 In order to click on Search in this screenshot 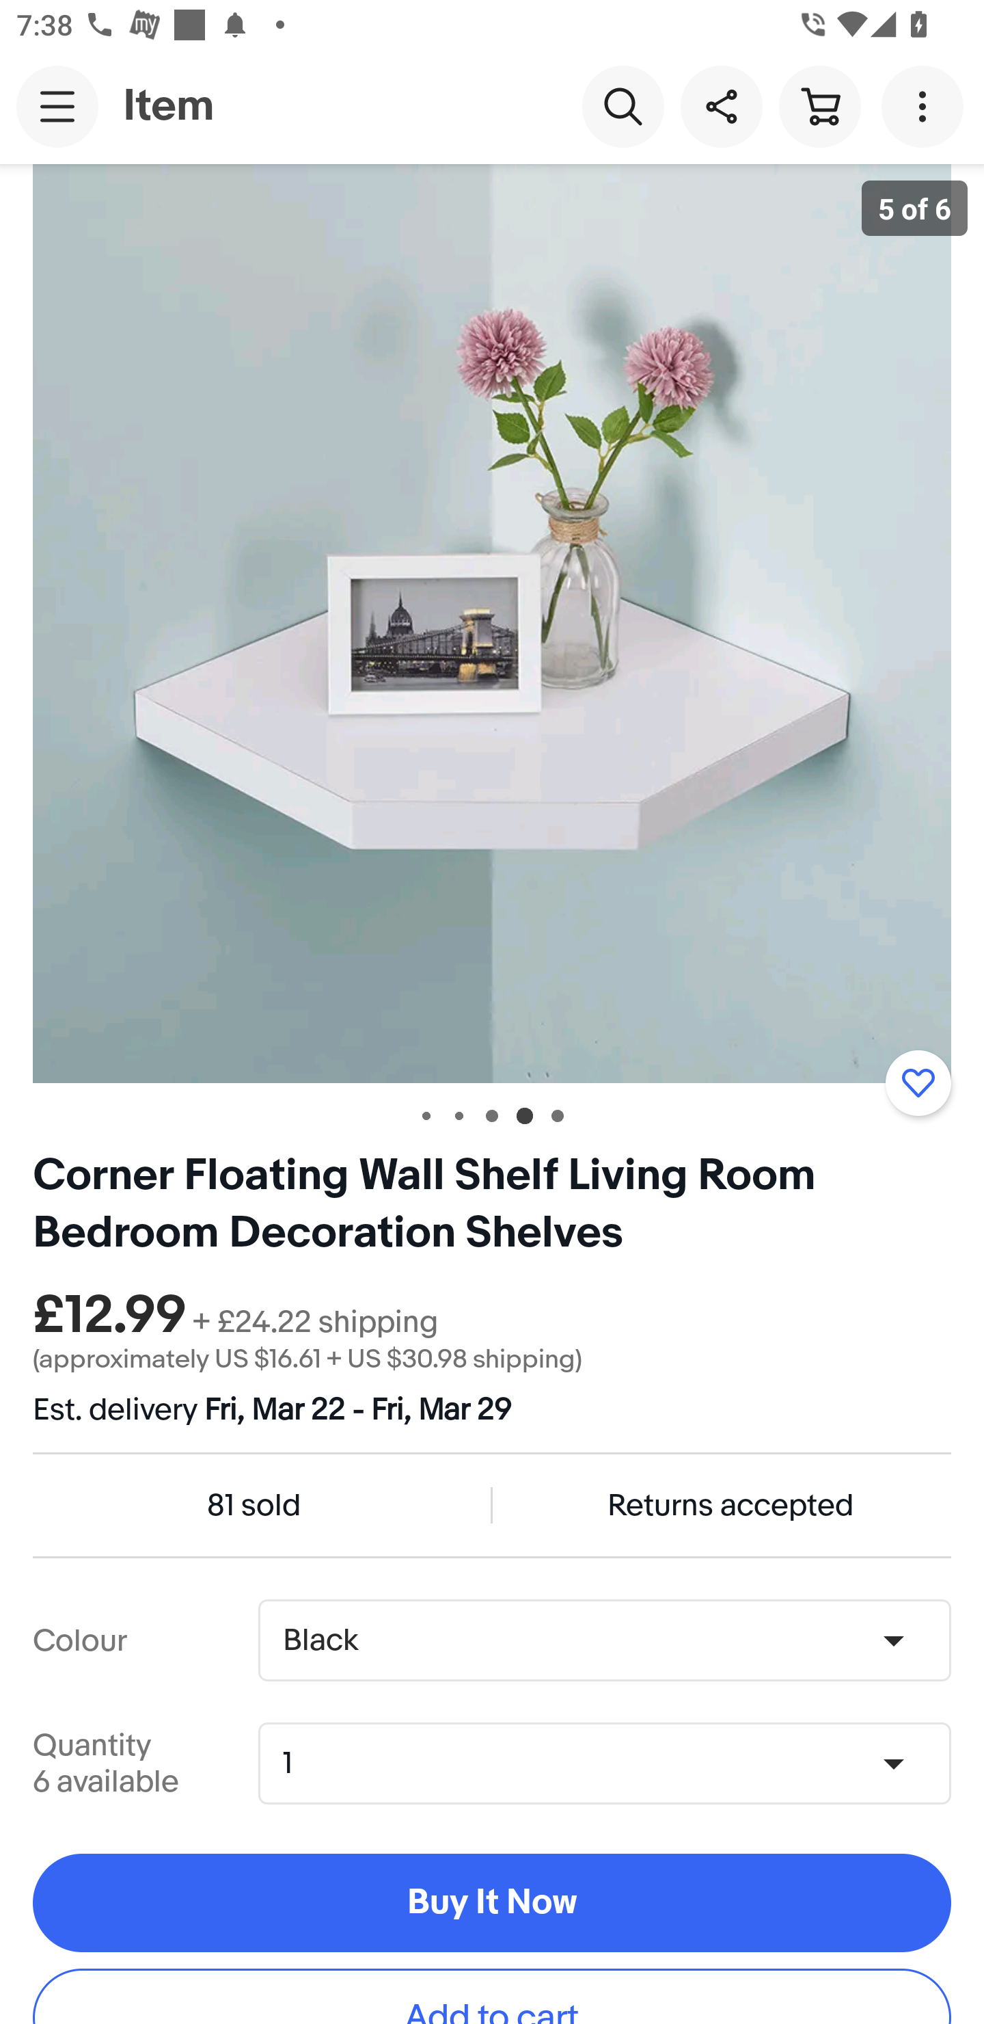, I will do `click(623, 105)`.